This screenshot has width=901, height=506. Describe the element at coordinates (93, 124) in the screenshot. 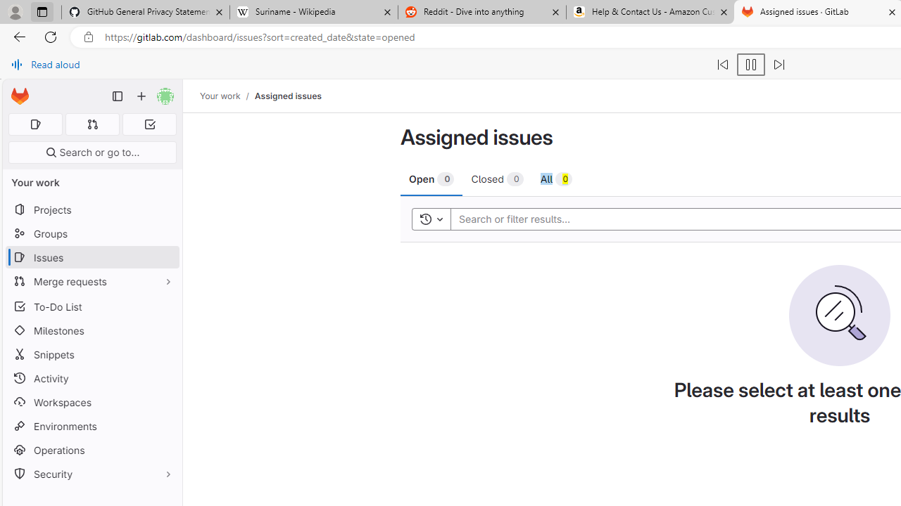

I see `Merge requests 0` at that location.